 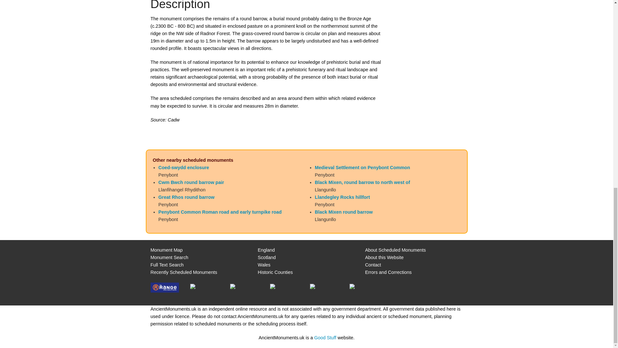 I want to click on Cwm Bwch round barrow pair, so click(x=191, y=182).